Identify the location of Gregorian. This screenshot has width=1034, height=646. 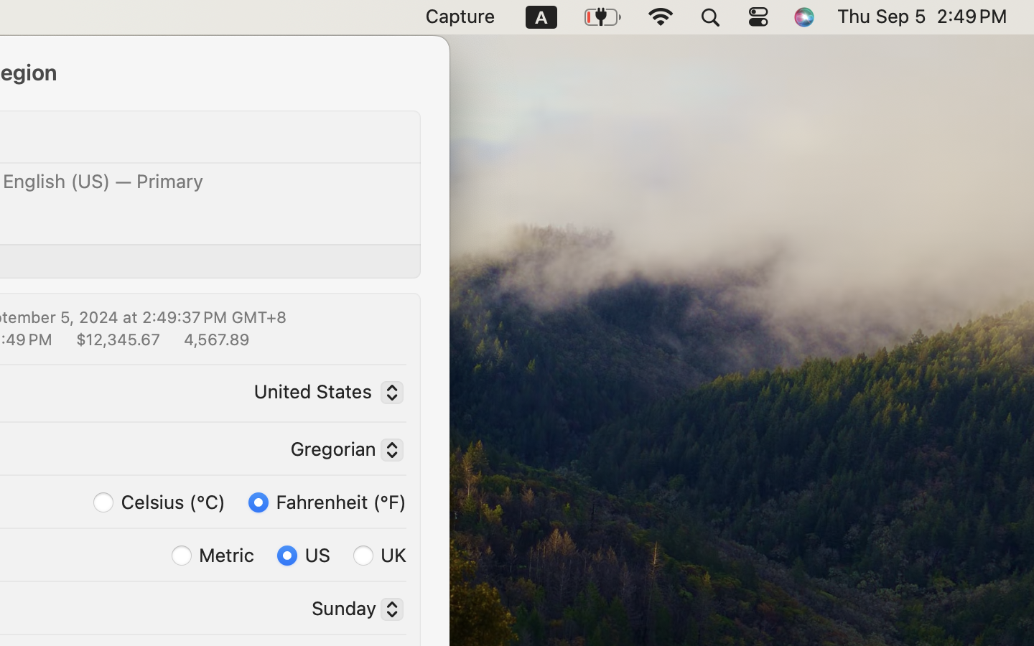
(341, 451).